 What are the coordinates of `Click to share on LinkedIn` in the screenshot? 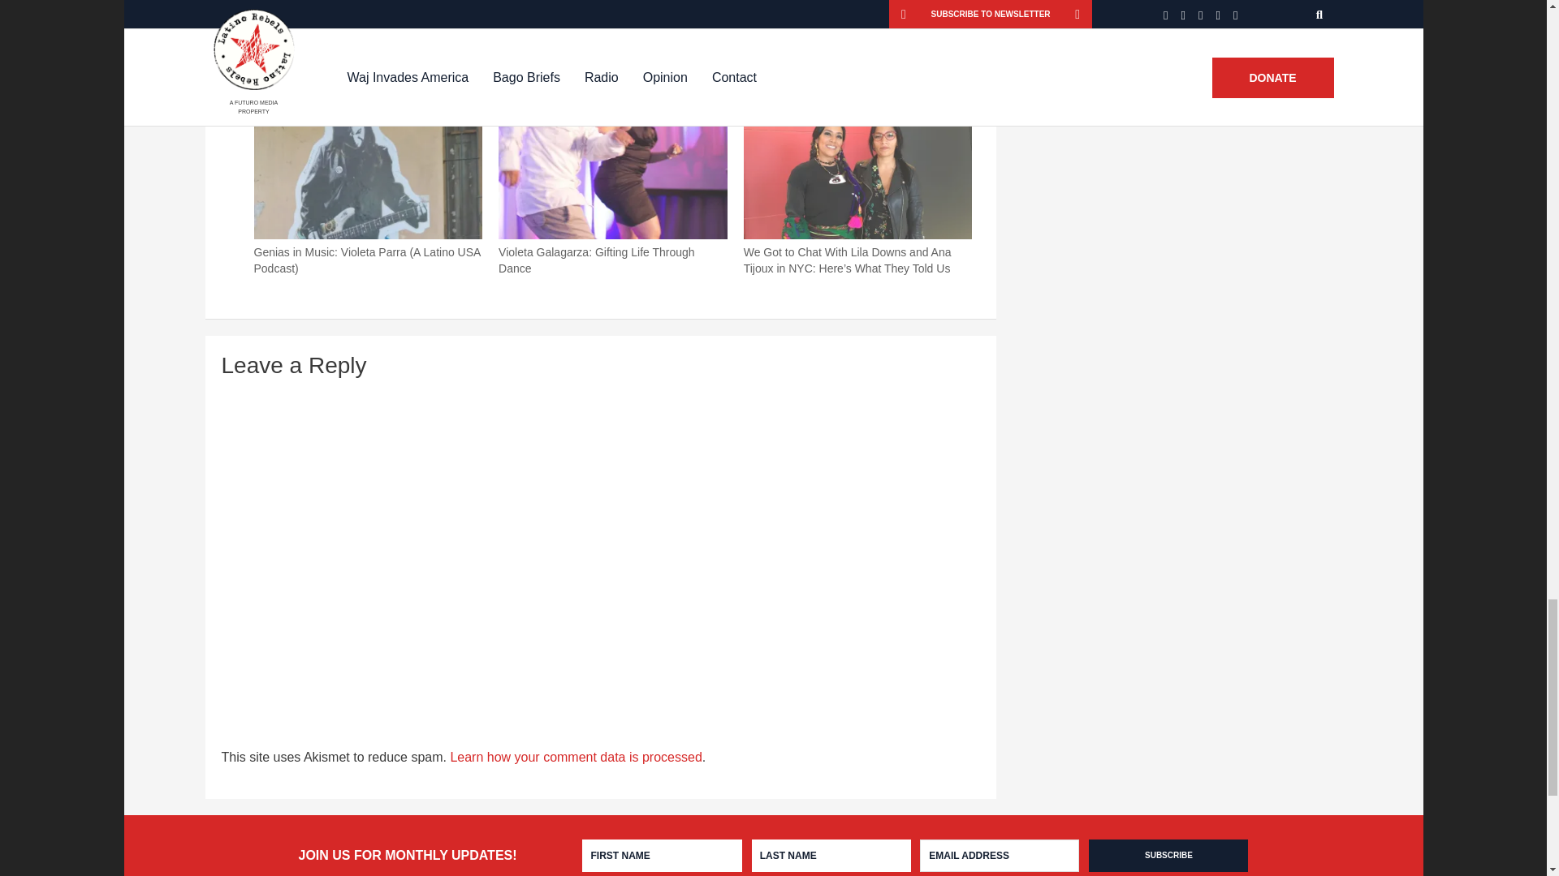 It's located at (525, 8).